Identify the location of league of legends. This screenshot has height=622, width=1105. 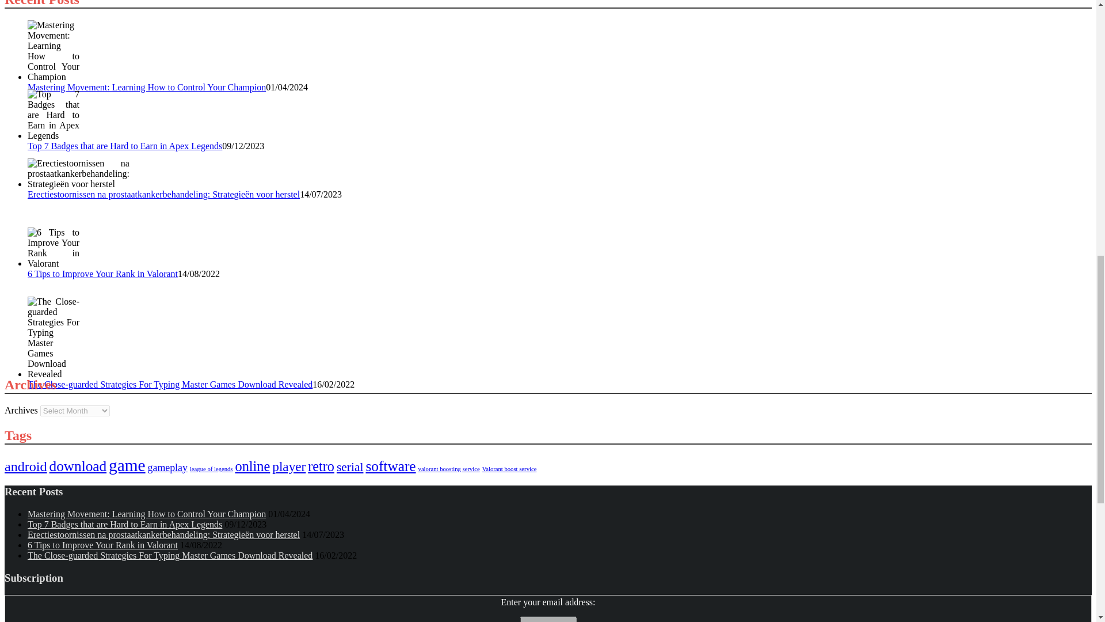
(212, 469).